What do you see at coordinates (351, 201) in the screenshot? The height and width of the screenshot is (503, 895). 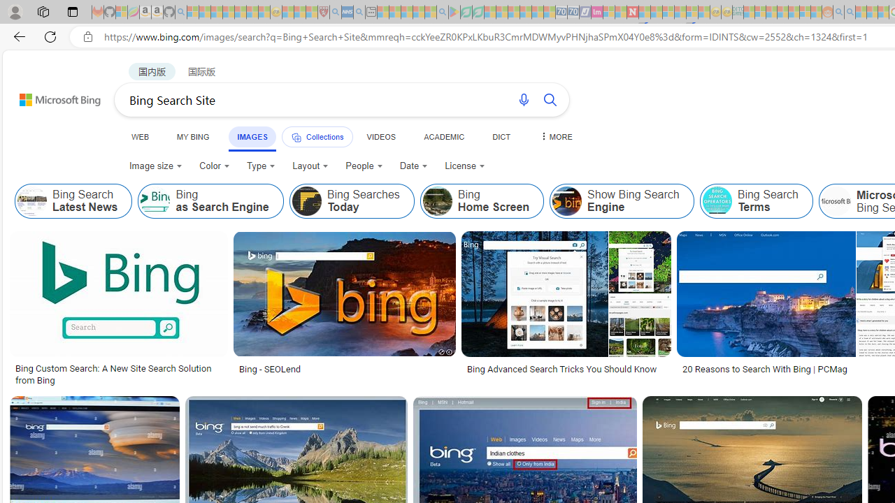 I see `Bing Searches Today` at bounding box center [351, 201].